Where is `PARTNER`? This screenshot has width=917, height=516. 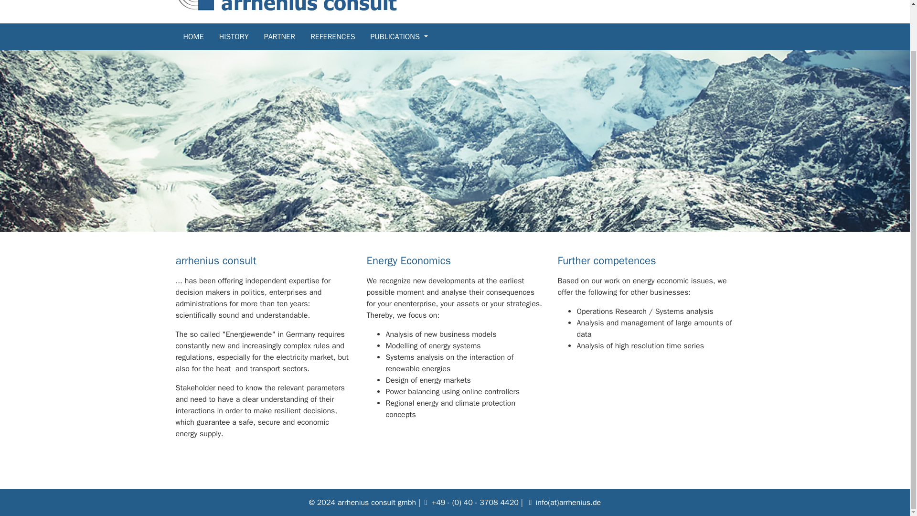 PARTNER is located at coordinates (287, 37).